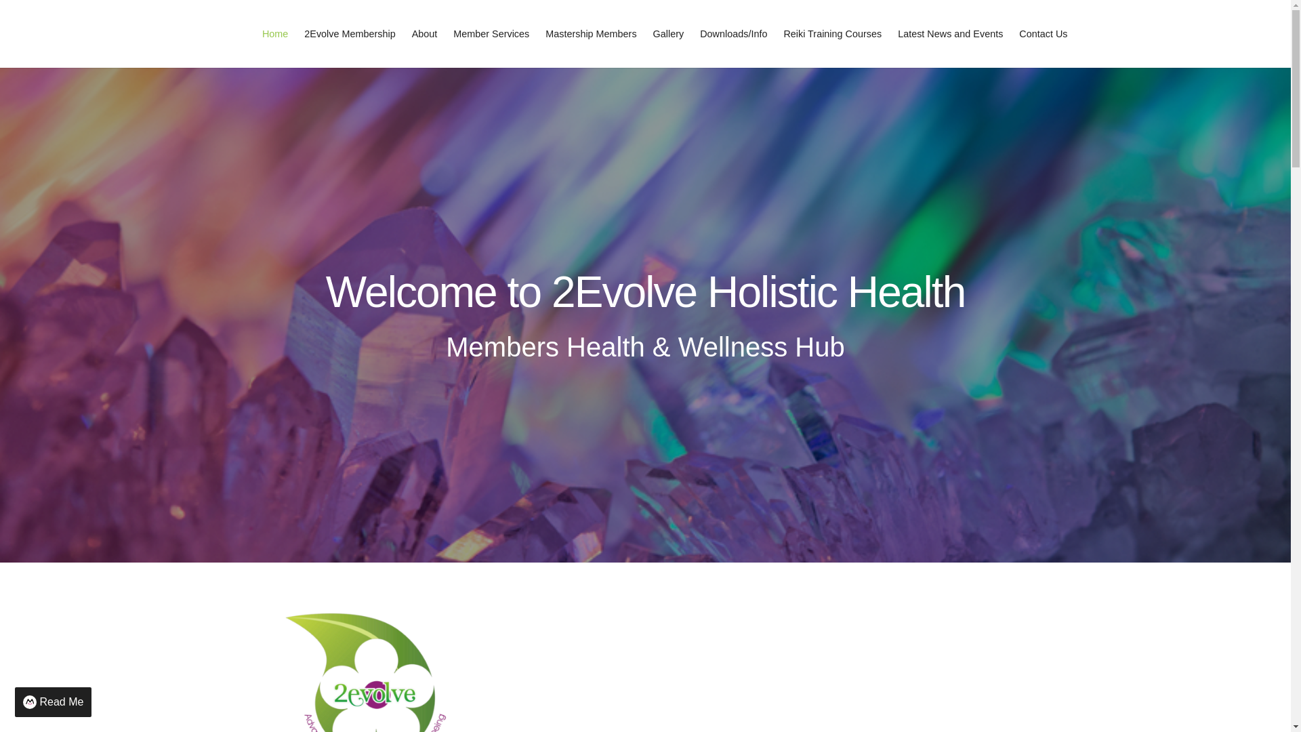 This screenshot has height=732, width=1301. I want to click on 2Evolve Membership, so click(350, 34).